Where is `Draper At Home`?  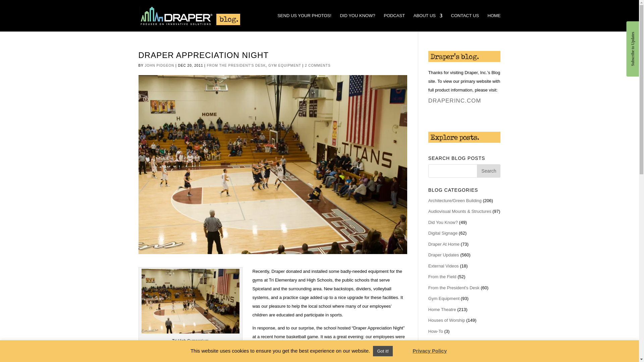
Draper At Home is located at coordinates (444, 244).